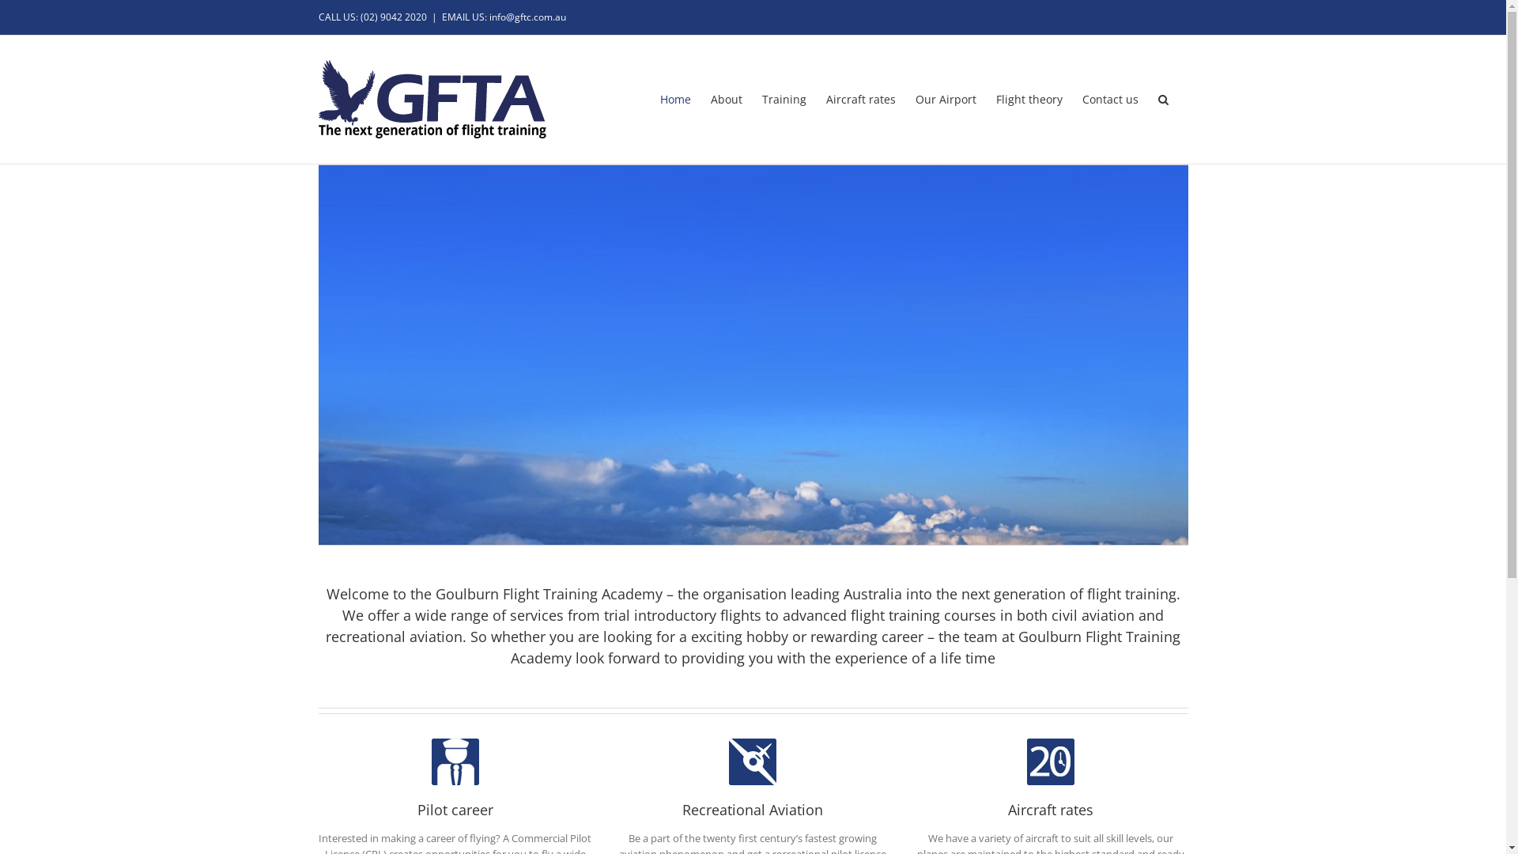 The width and height of the screenshot is (1518, 854). I want to click on Training, so click(784, 100).